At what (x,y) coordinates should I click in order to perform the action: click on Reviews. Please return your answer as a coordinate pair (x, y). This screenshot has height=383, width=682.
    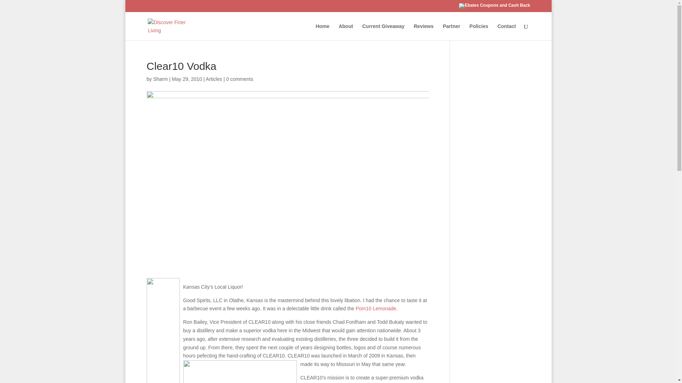
    Looking at the image, I should click on (424, 32).